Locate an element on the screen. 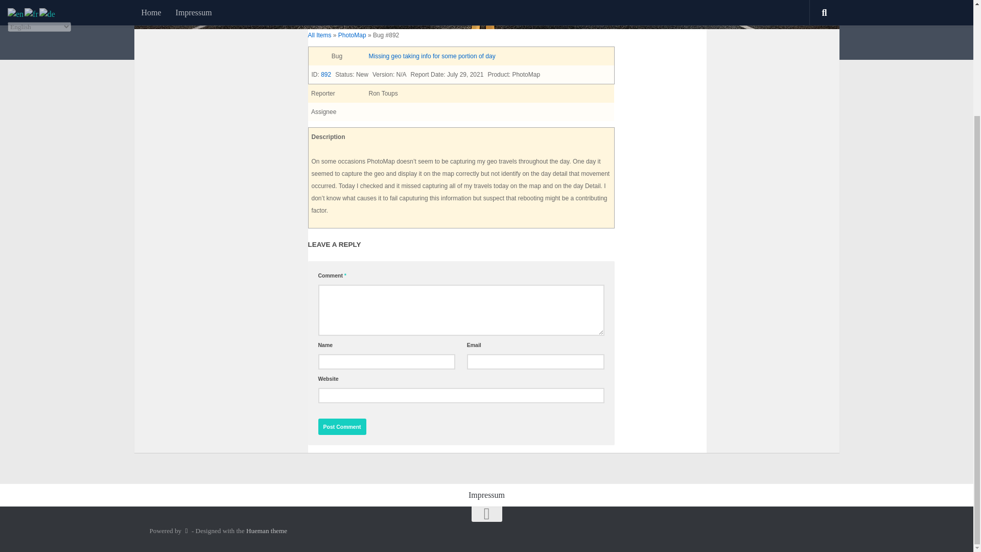 The height and width of the screenshot is (552, 981). PhotoMap is located at coordinates (352, 35).